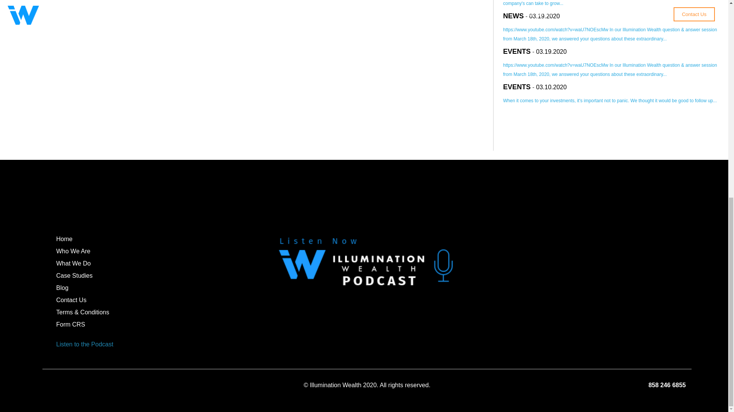 The height and width of the screenshot is (412, 734). What do you see at coordinates (73, 251) in the screenshot?
I see `Who We Are` at bounding box center [73, 251].